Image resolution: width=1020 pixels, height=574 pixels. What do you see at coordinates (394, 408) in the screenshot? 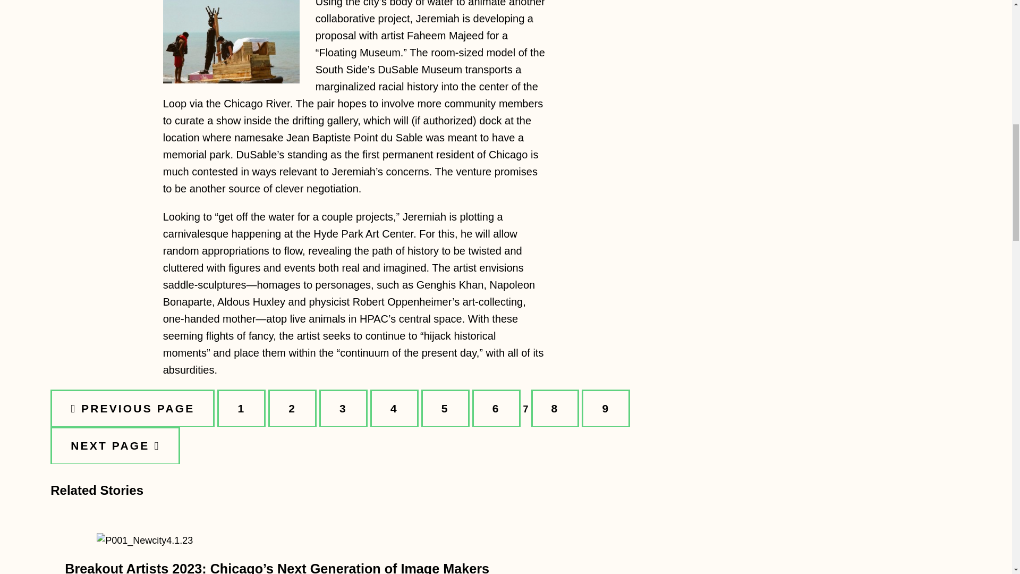
I see `4` at bounding box center [394, 408].